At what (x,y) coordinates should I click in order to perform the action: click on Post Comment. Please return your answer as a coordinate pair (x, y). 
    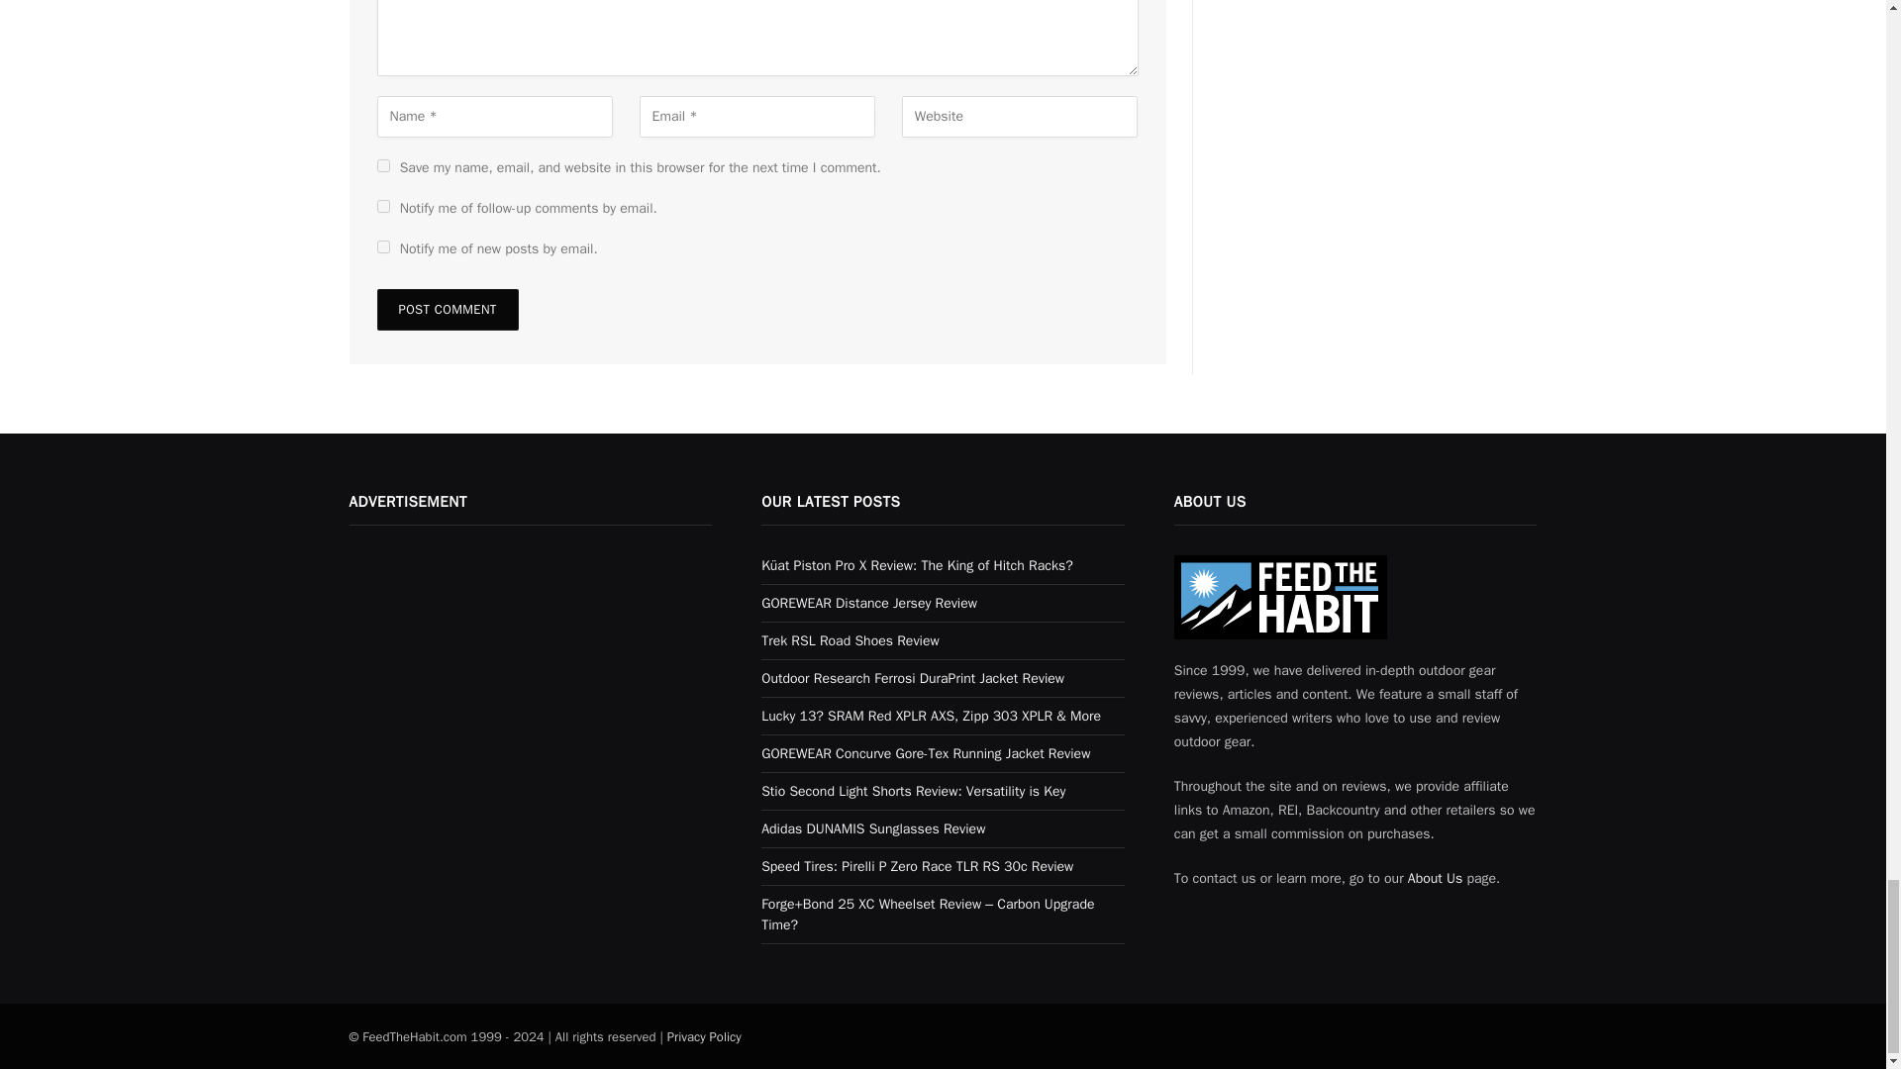
    Looking at the image, I should click on (447, 309).